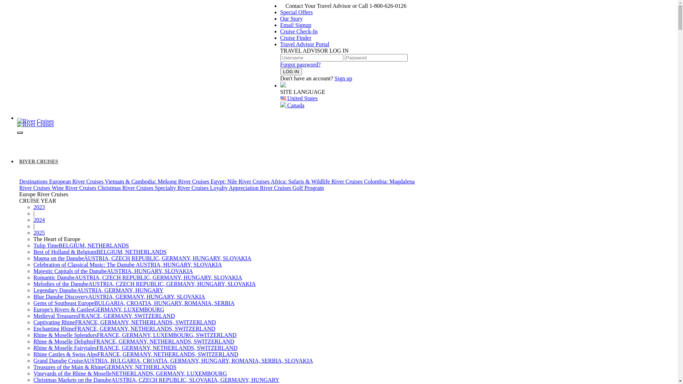 The height and width of the screenshot is (384, 683). What do you see at coordinates (217, 185) in the screenshot?
I see `Colombia: Magdalena River Cruises` at bounding box center [217, 185].